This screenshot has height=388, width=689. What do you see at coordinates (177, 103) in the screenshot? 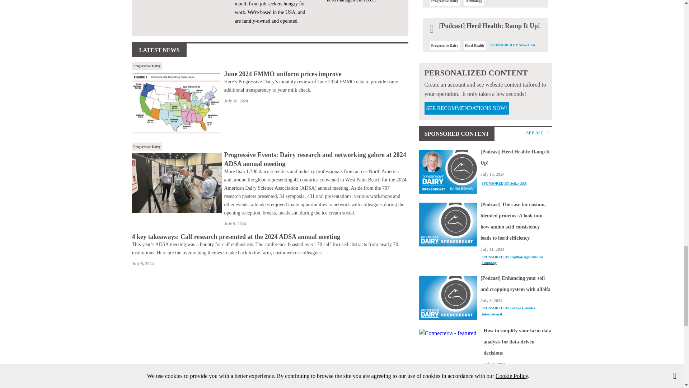
I see `56065-natzke-fmmo-map.jpg` at bounding box center [177, 103].